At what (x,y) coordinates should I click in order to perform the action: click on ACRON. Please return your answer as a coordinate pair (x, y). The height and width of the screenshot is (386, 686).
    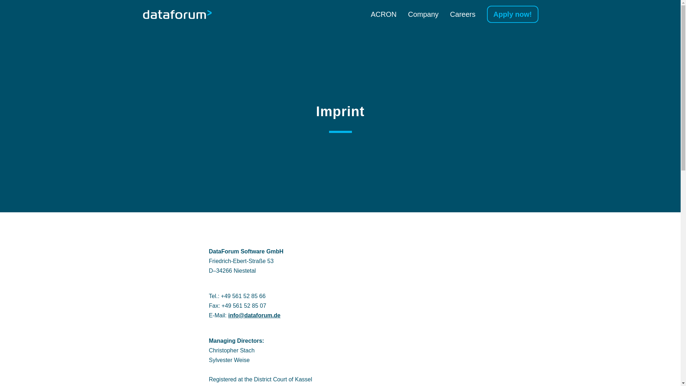
    Looking at the image, I should click on (384, 14).